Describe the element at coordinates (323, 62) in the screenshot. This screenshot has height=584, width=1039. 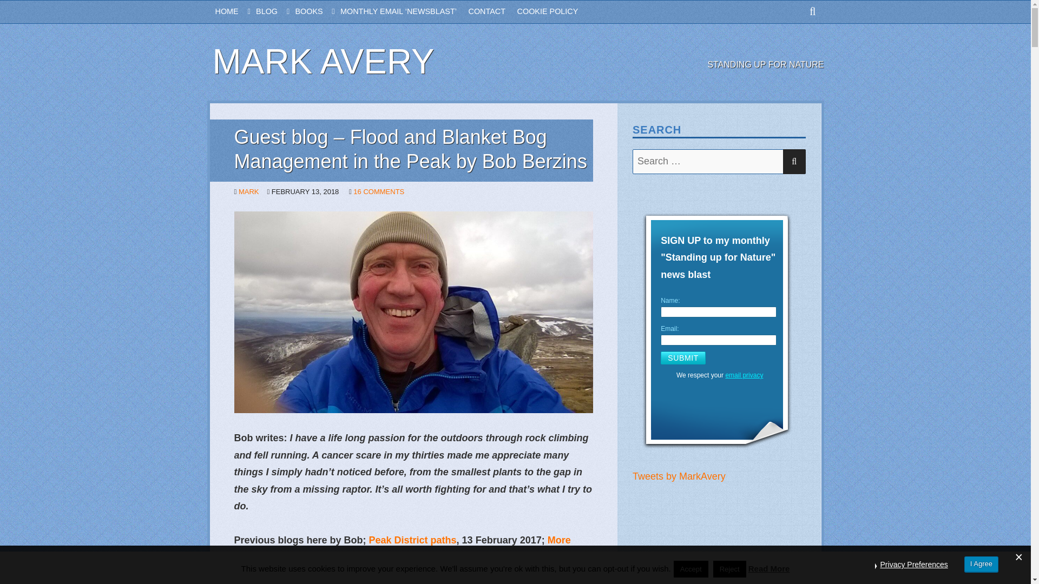
I see `MARK AVERY` at that location.